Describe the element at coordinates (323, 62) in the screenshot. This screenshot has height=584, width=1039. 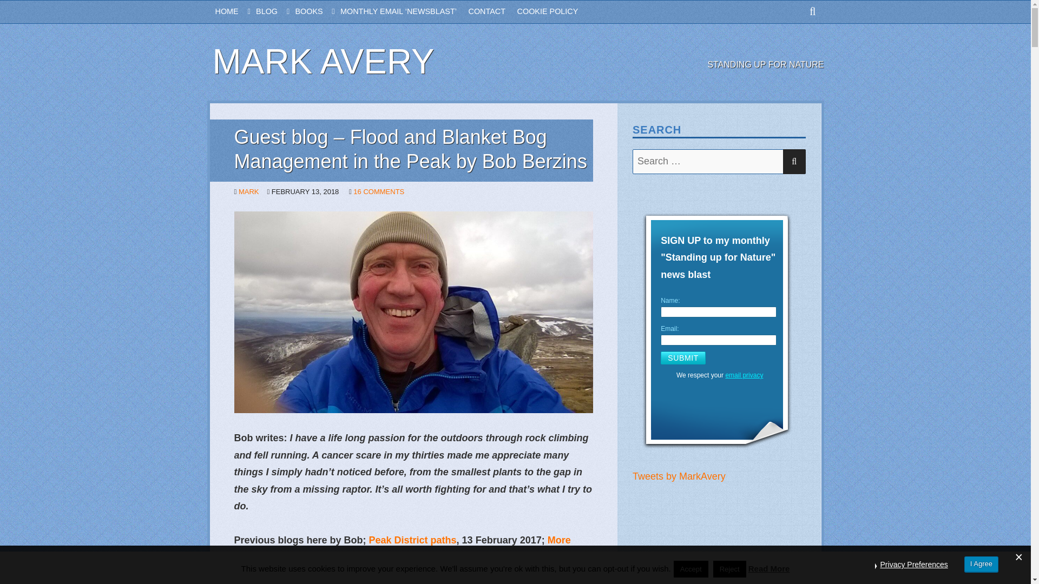
I see `MARK AVERY` at that location.